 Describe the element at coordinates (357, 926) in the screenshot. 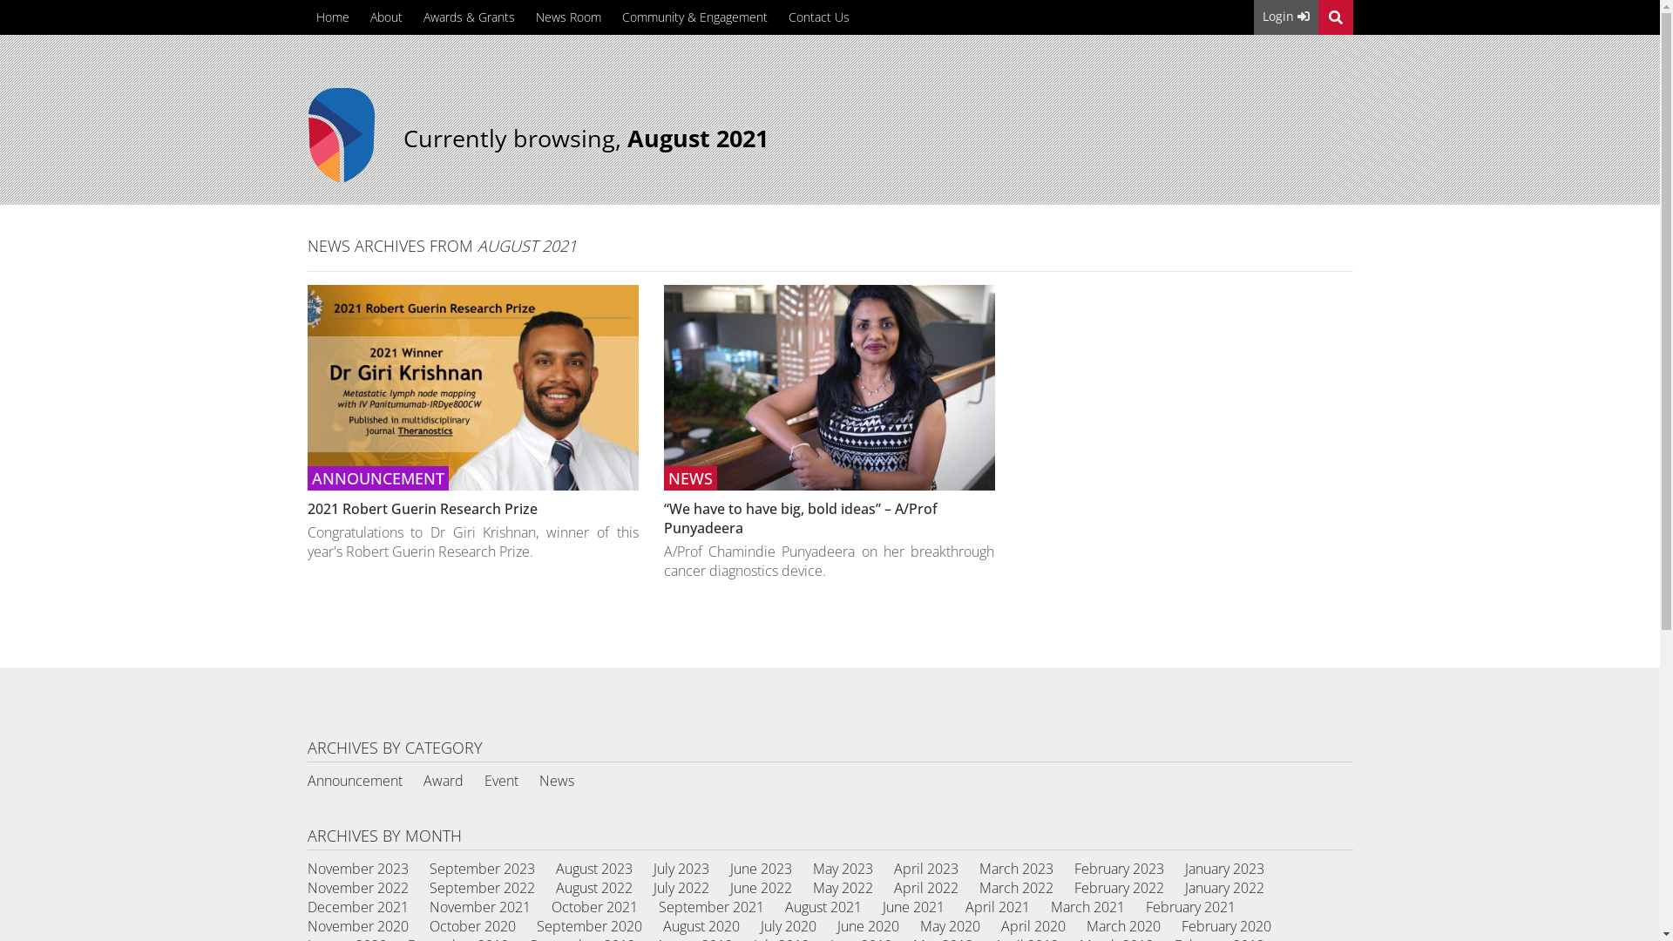

I see `November 2020` at that location.